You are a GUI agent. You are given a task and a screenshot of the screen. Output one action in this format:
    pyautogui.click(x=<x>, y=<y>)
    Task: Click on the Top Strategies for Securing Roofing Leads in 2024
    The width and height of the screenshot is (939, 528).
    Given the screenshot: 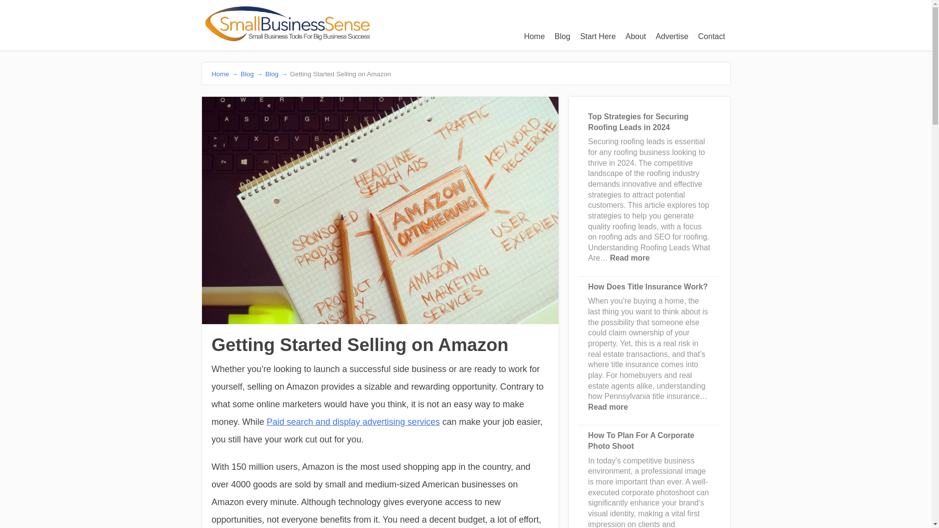 What is the action you would take?
    pyautogui.click(x=642, y=441)
    